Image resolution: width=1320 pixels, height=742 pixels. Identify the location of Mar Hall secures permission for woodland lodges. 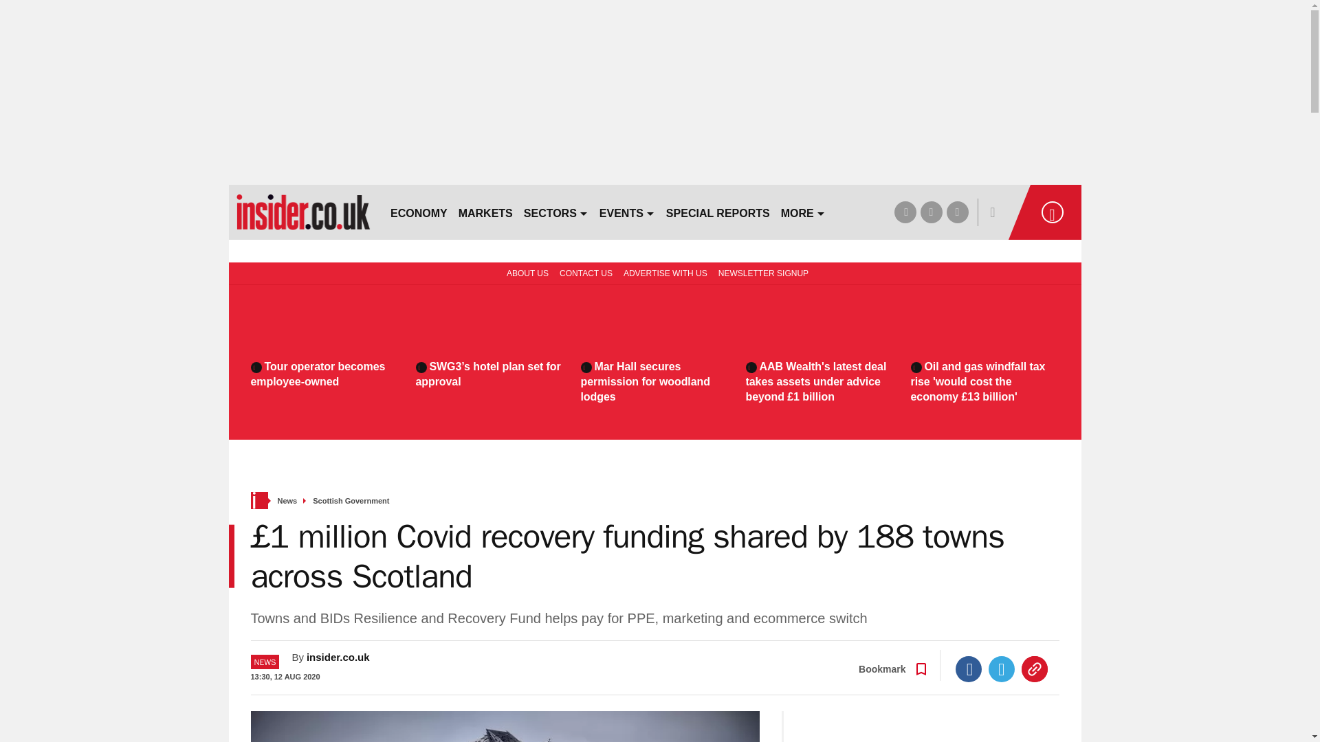
(654, 381).